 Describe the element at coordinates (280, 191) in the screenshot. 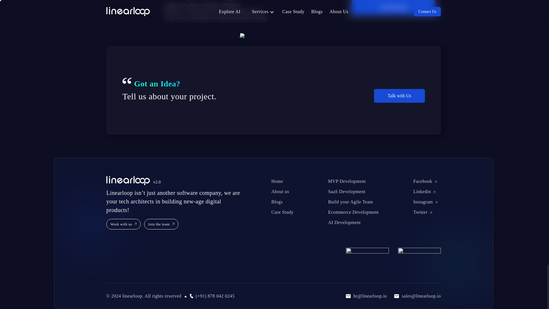

I see `About us` at that location.